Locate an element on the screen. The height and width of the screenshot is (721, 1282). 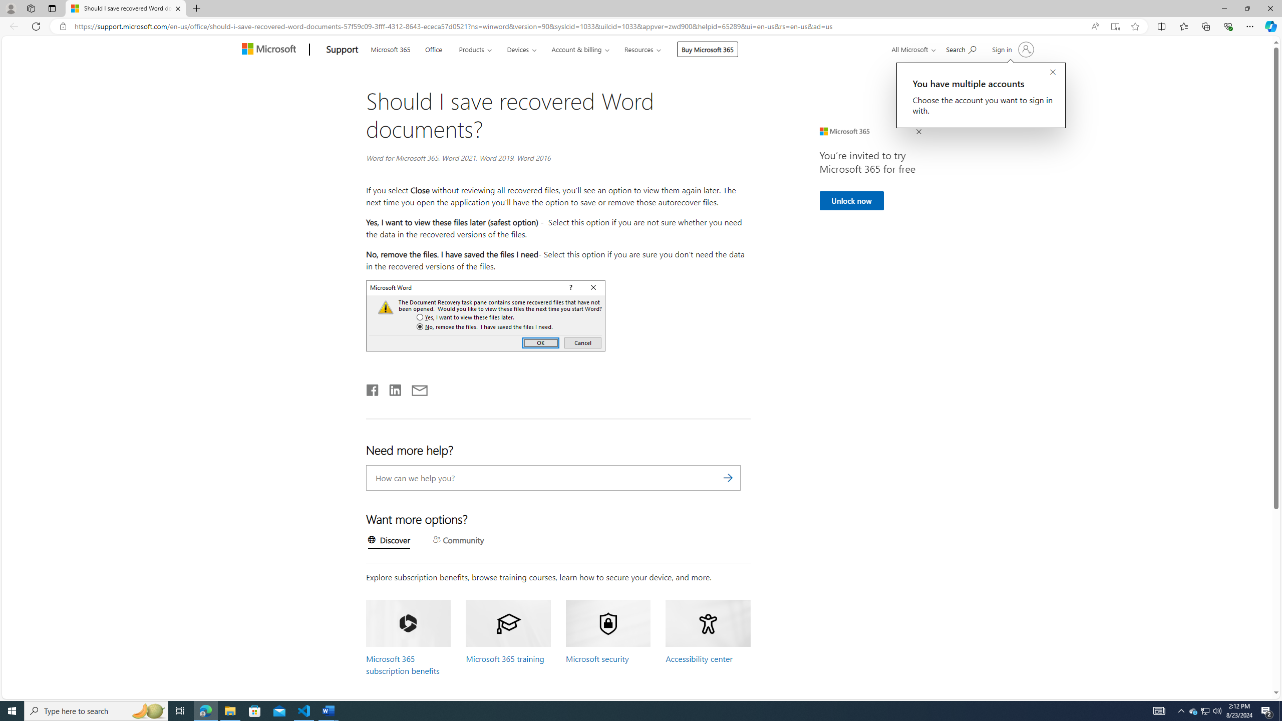
Back is located at coordinates (12, 26).